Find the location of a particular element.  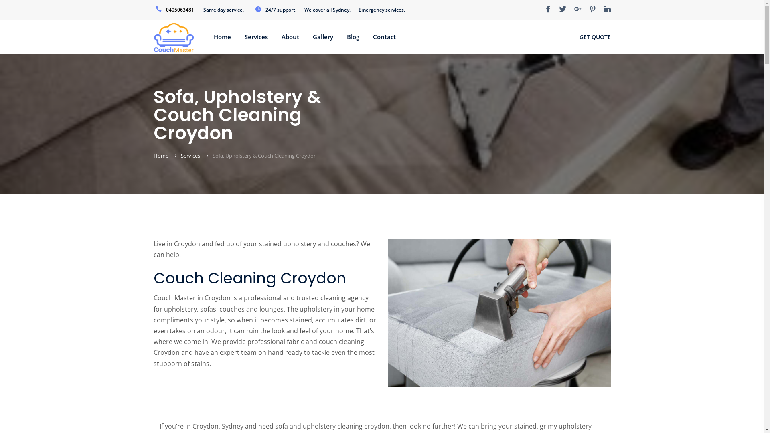

Home is located at coordinates (160, 156).